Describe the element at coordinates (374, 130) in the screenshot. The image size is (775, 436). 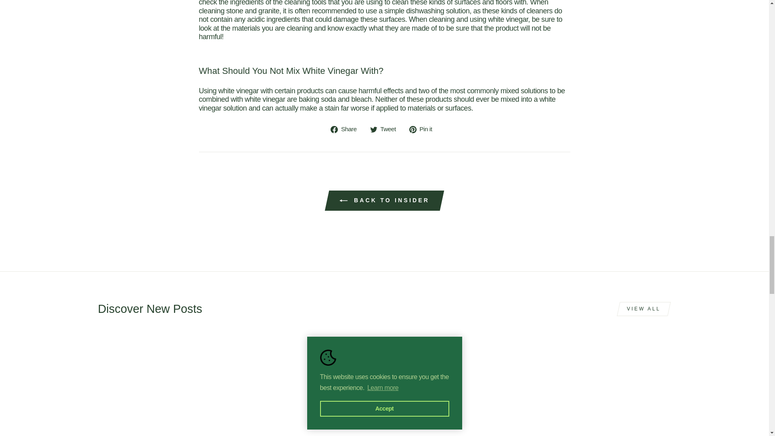
I see `twitter` at that location.